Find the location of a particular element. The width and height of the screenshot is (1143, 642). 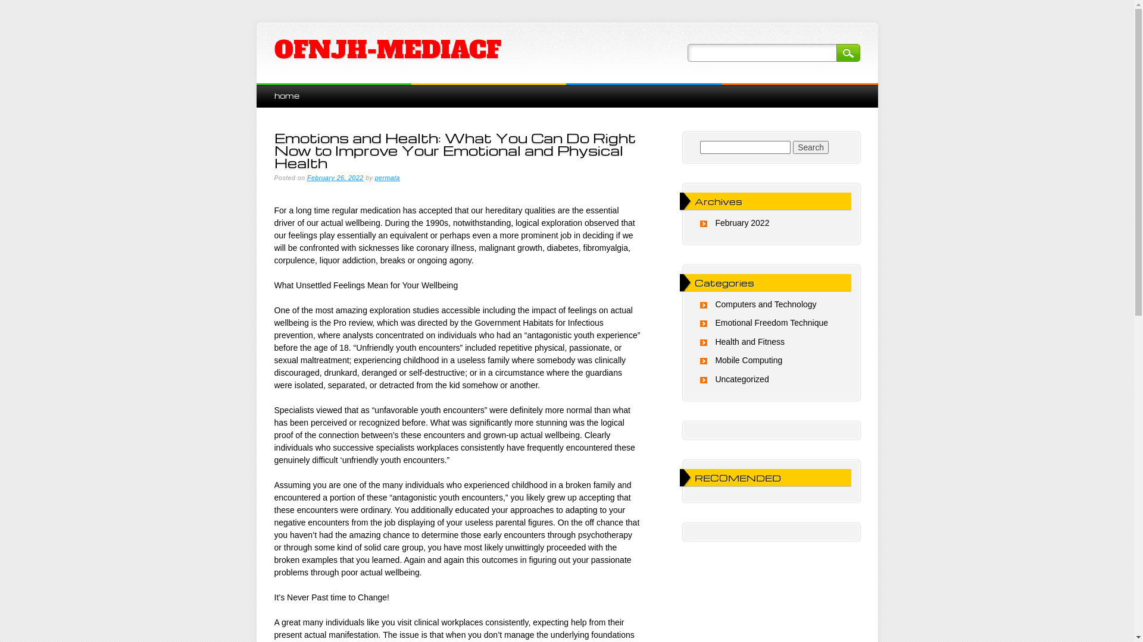

Health and Fitness is located at coordinates (750, 342).